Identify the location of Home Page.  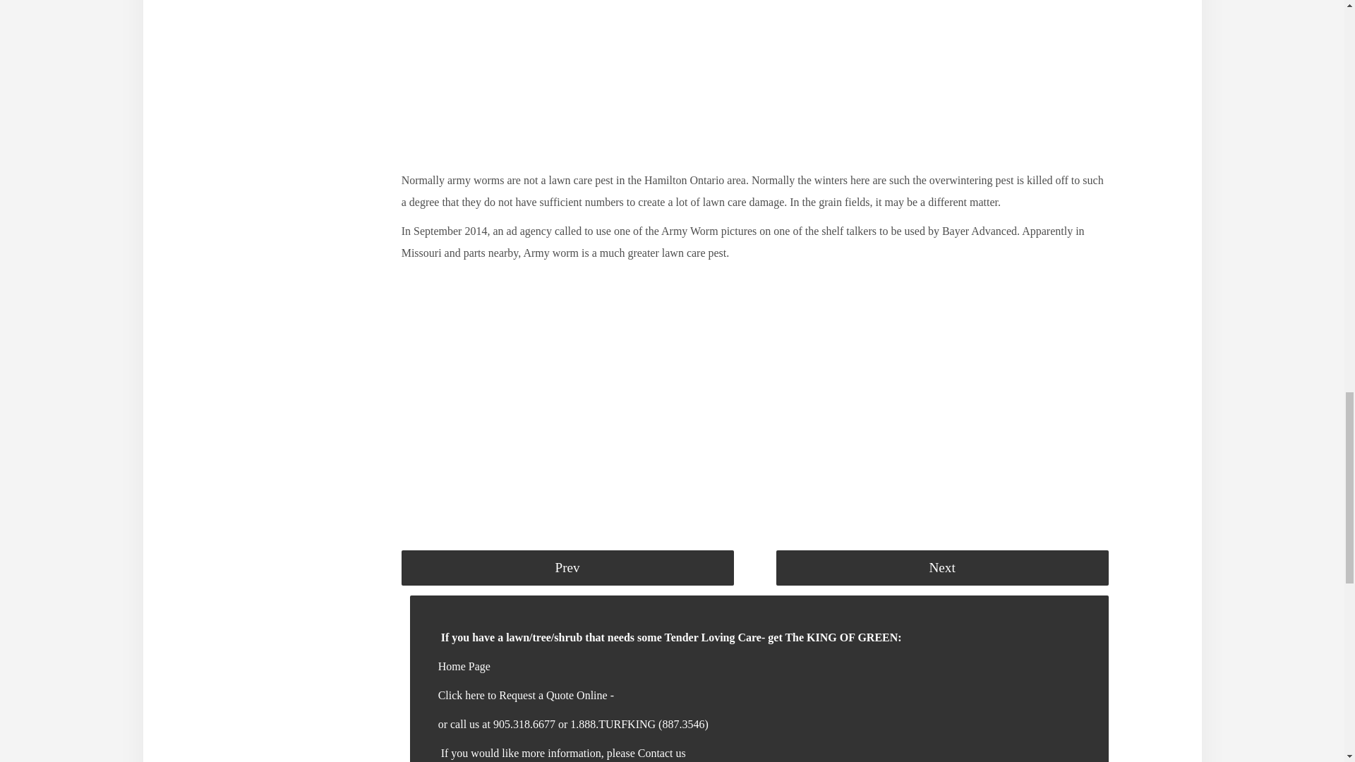
(464, 666).